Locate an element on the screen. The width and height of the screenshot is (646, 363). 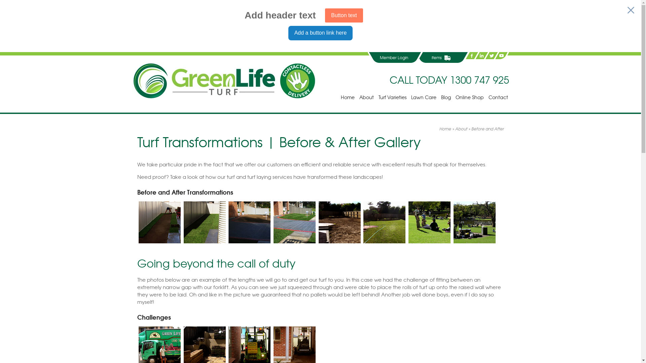
Contact is located at coordinates (498, 97).